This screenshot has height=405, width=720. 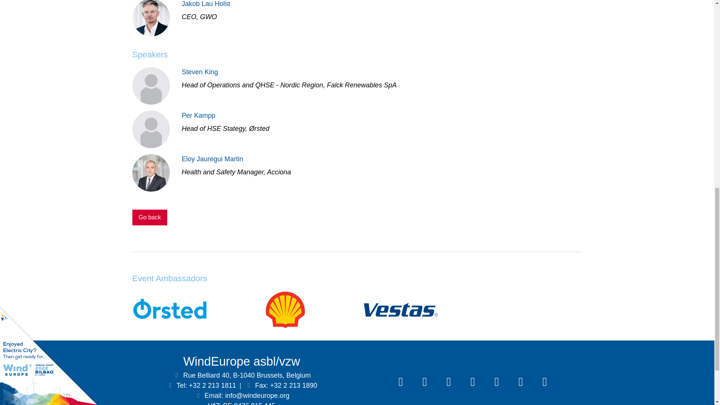 What do you see at coordinates (496, 382) in the screenshot?
I see `Click here to see our videos on YouTube` at bounding box center [496, 382].